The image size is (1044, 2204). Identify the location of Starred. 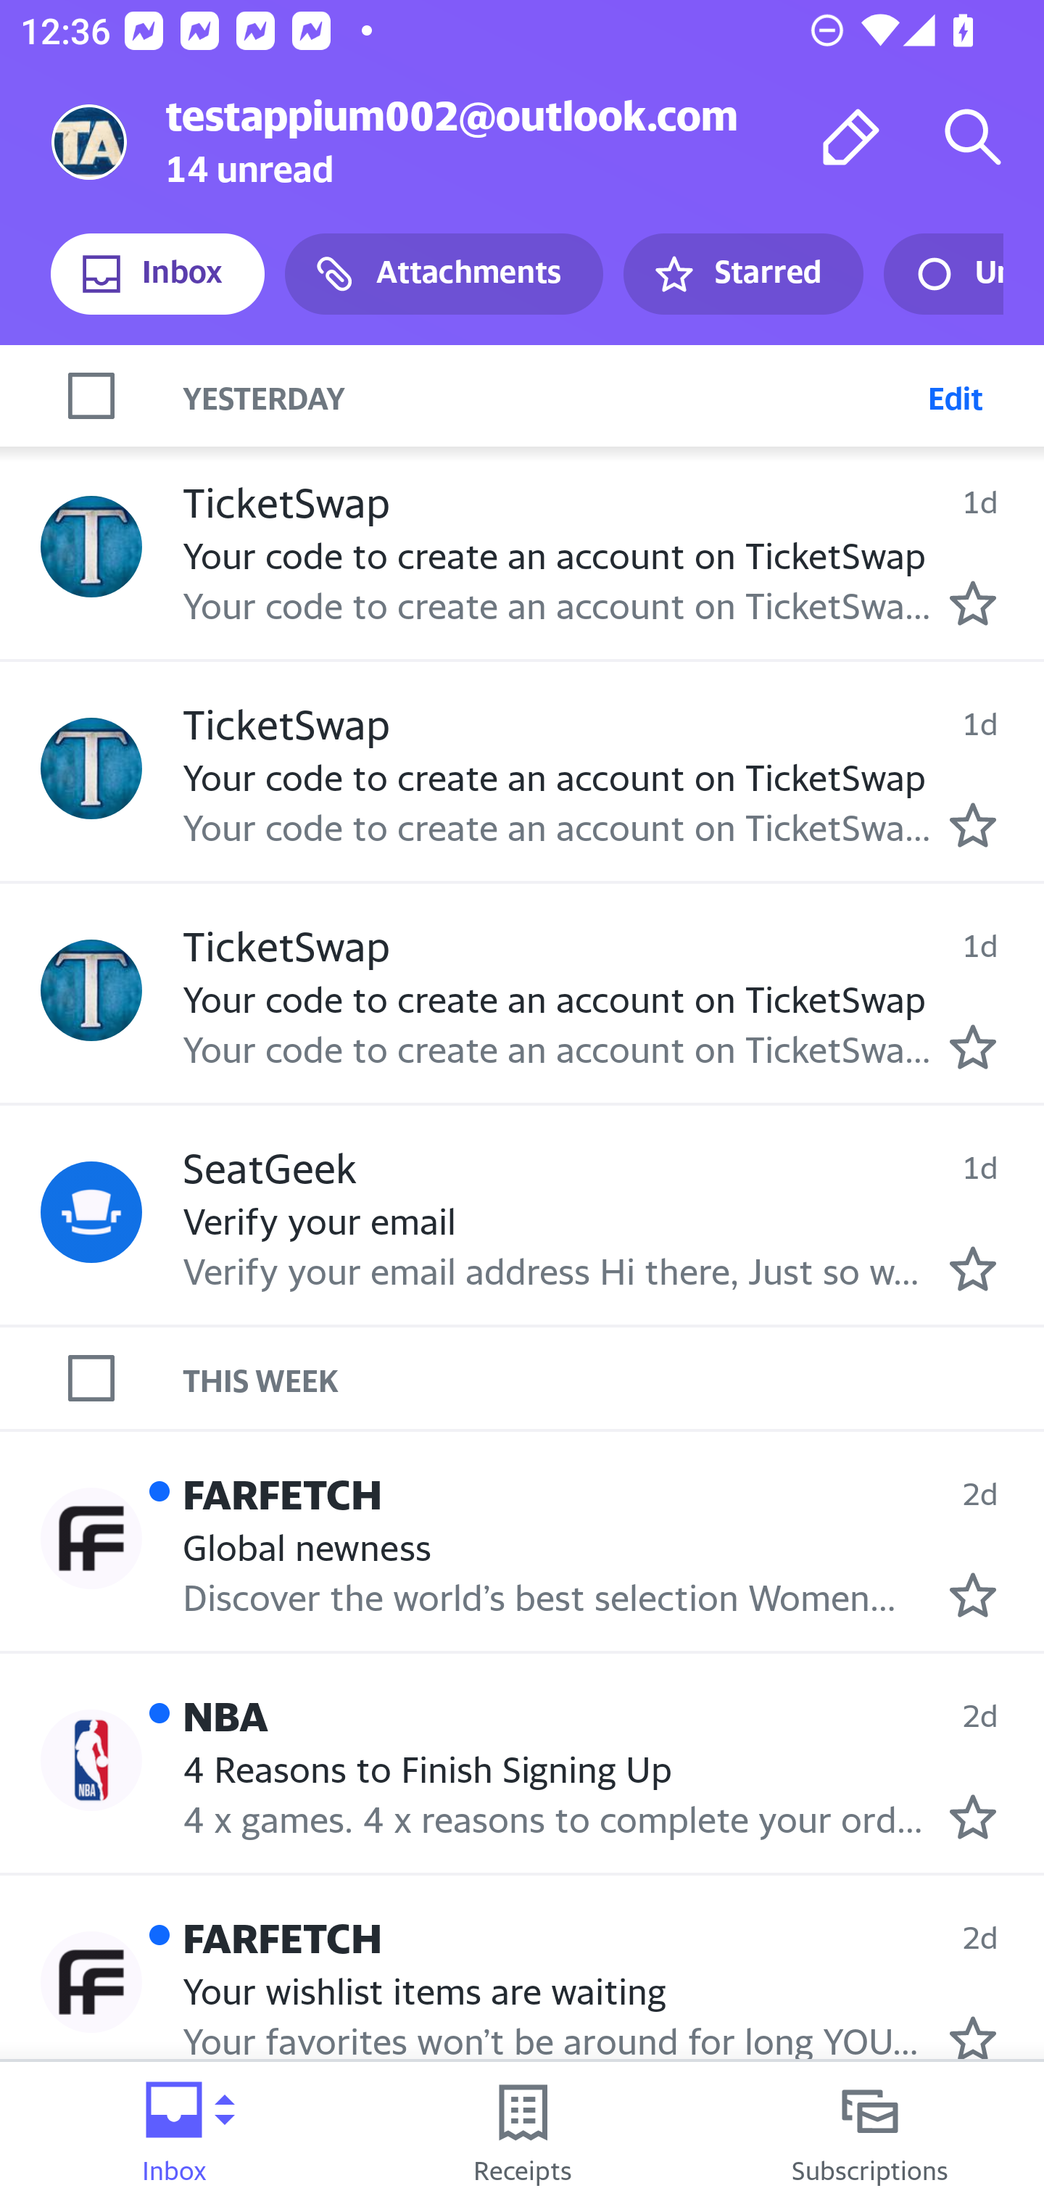
(742, 274).